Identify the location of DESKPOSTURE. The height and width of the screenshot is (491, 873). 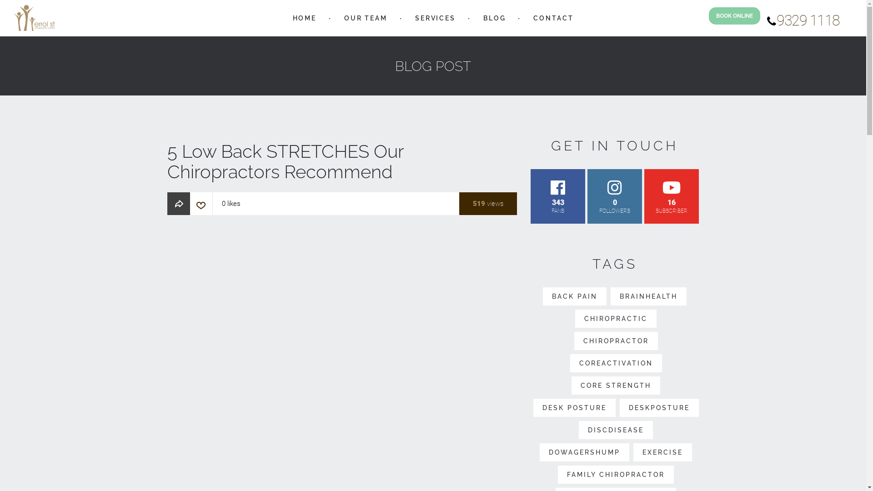
(659, 408).